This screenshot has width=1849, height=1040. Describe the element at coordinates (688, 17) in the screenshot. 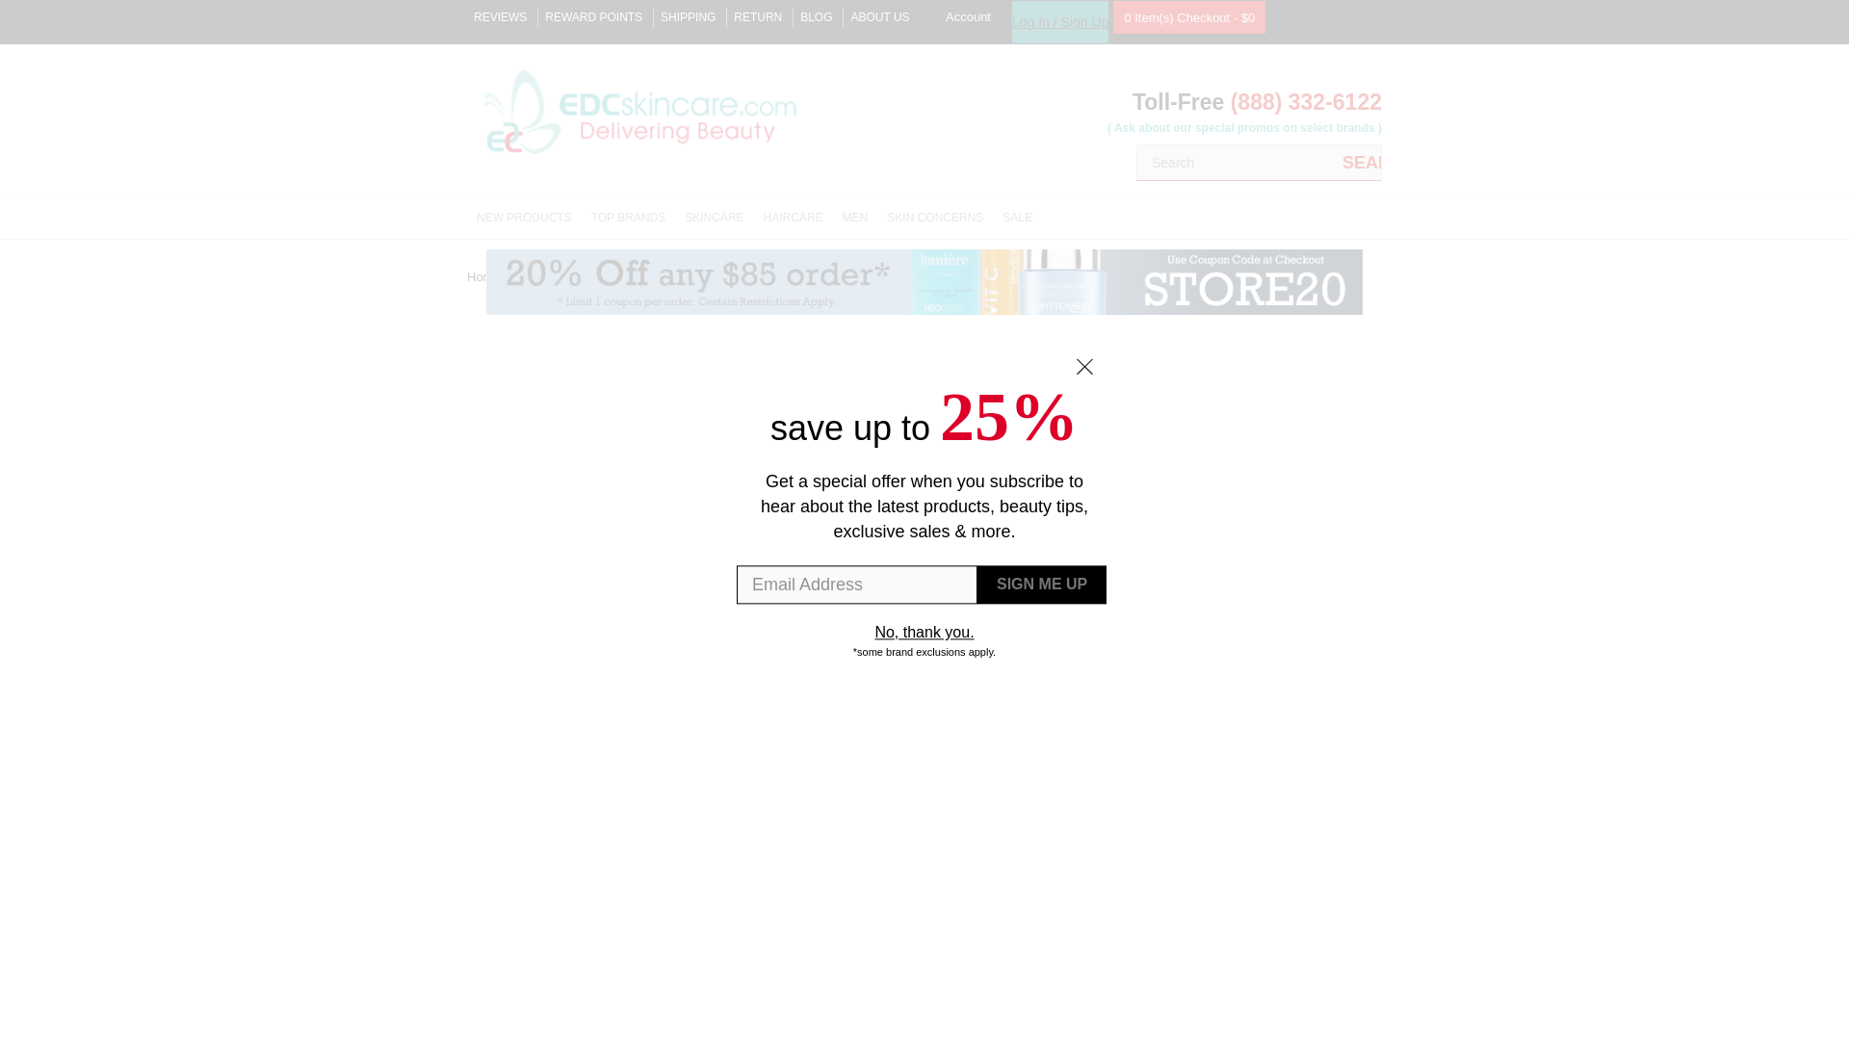

I see `SHIPPING` at that location.